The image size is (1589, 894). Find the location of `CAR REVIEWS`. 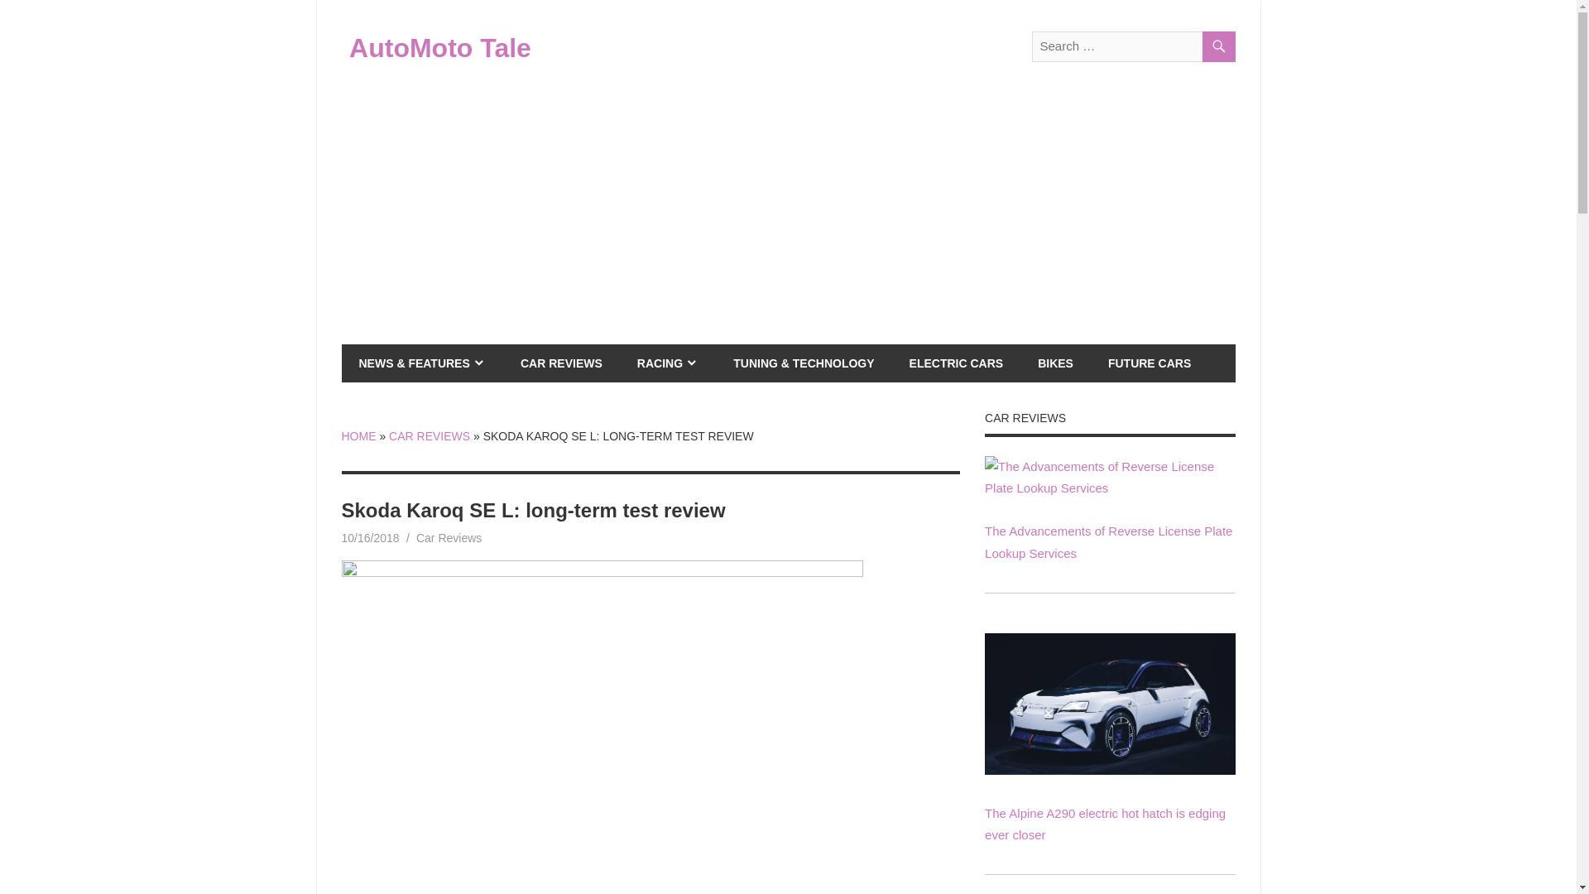

CAR REVIEWS is located at coordinates (430, 435).